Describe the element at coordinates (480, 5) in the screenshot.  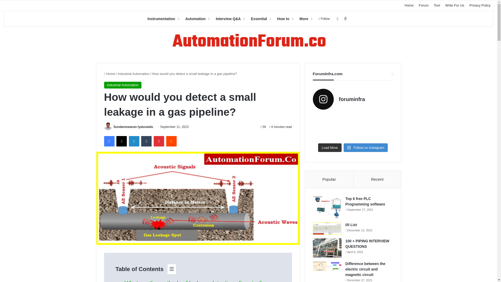
I see `Privacy Policy` at that location.